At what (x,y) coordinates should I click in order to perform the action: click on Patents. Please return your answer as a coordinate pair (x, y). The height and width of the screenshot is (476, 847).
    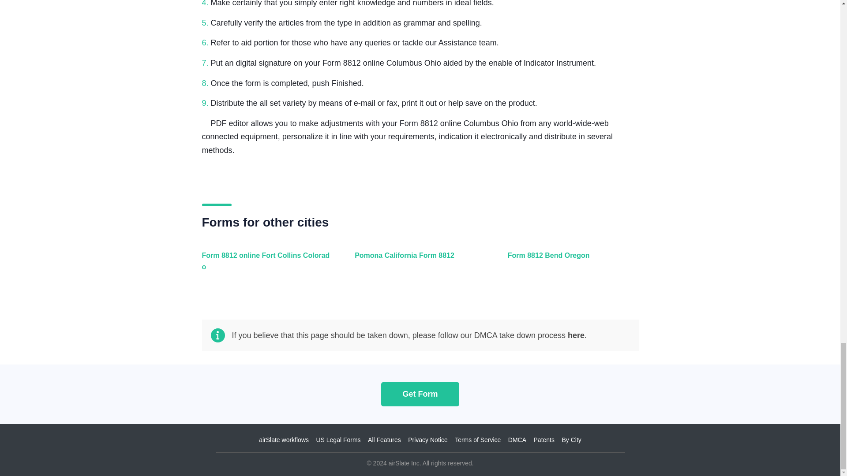
    Looking at the image, I should click on (544, 440).